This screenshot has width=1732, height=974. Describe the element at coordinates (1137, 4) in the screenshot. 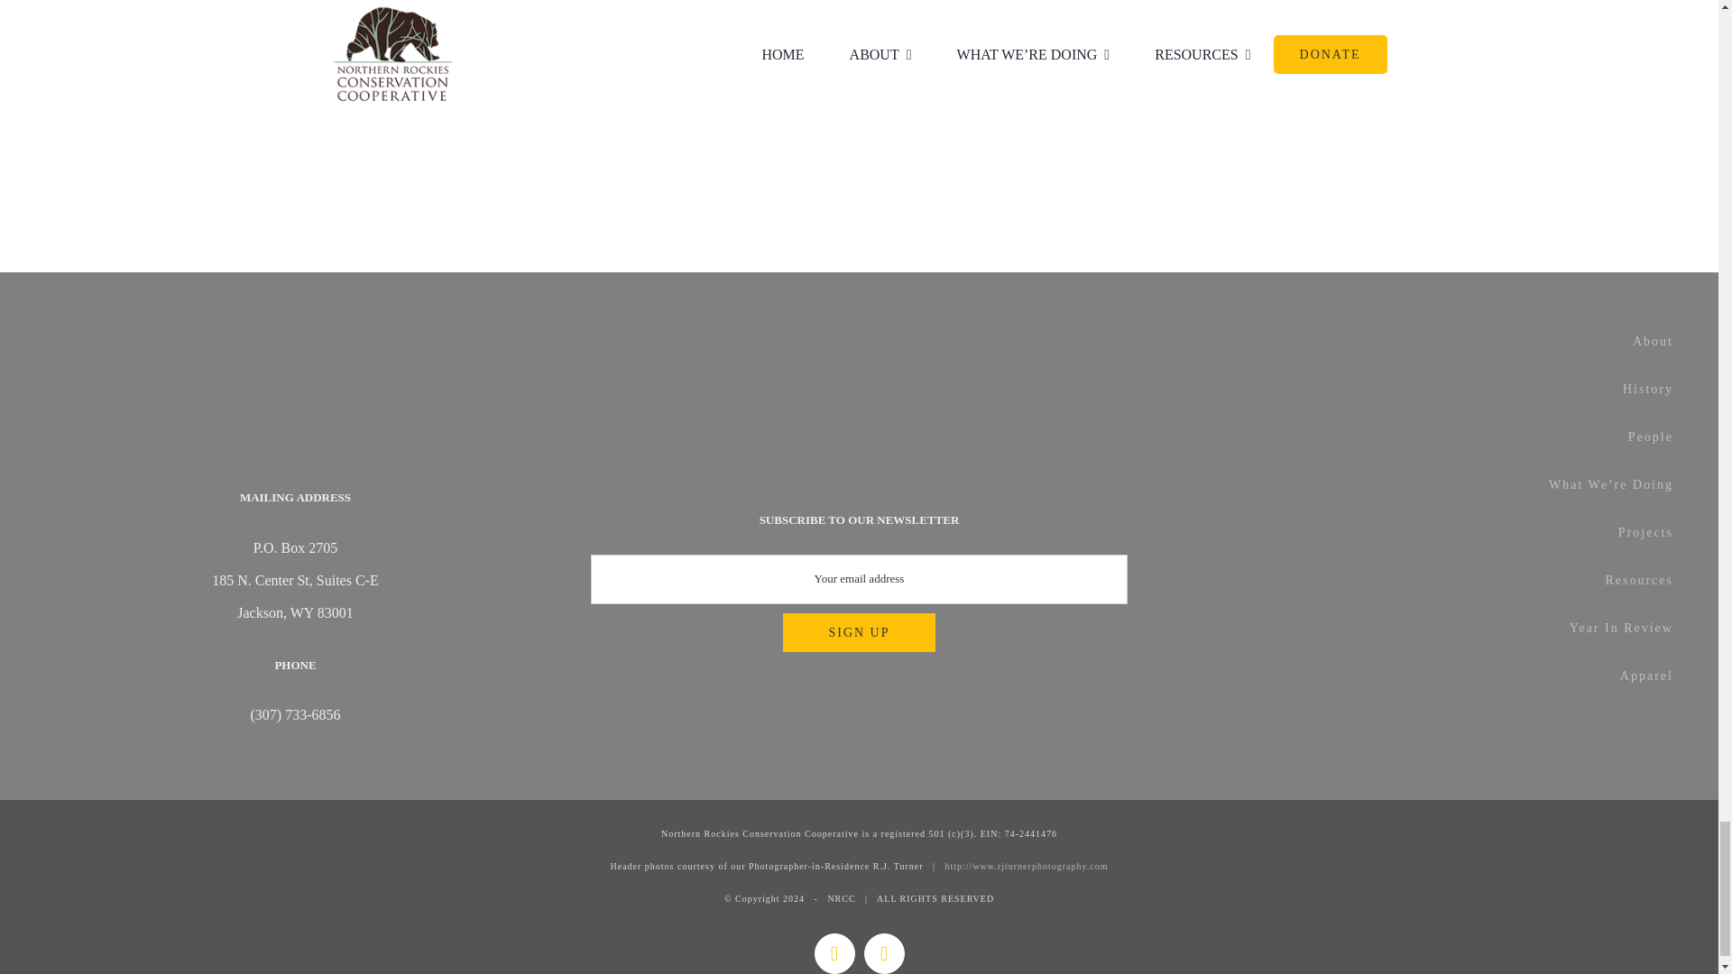

I see `WolfConnection-68-MattBarnes` at that location.